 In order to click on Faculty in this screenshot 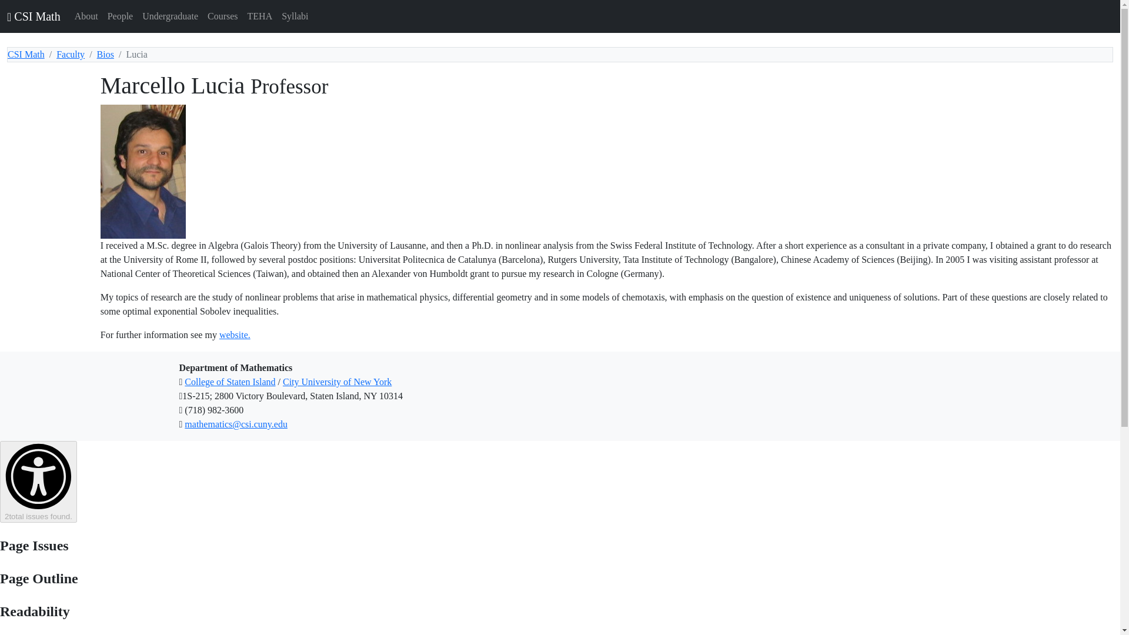, I will do `click(71, 54)`.